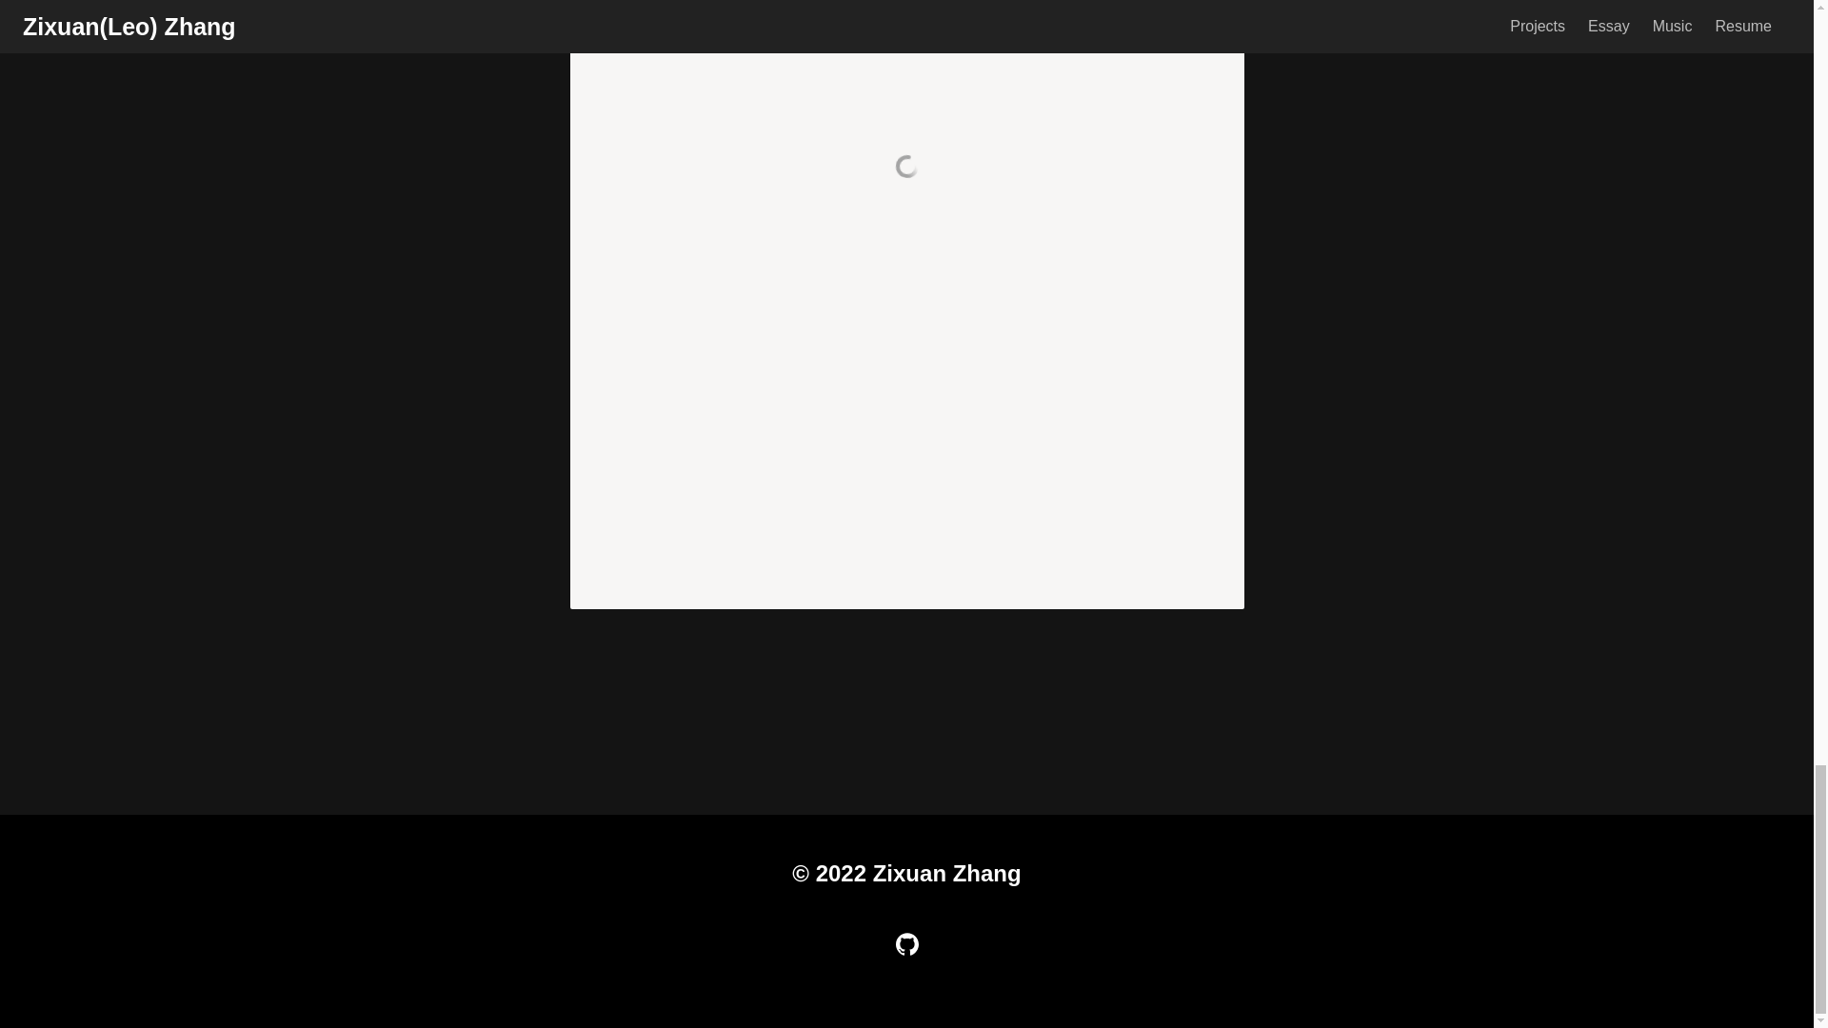 The height and width of the screenshot is (1028, 1828). What do you see at coordinates (906, 944) in the screenshot?
I see `GitHub` at bounding box center [906, 944].